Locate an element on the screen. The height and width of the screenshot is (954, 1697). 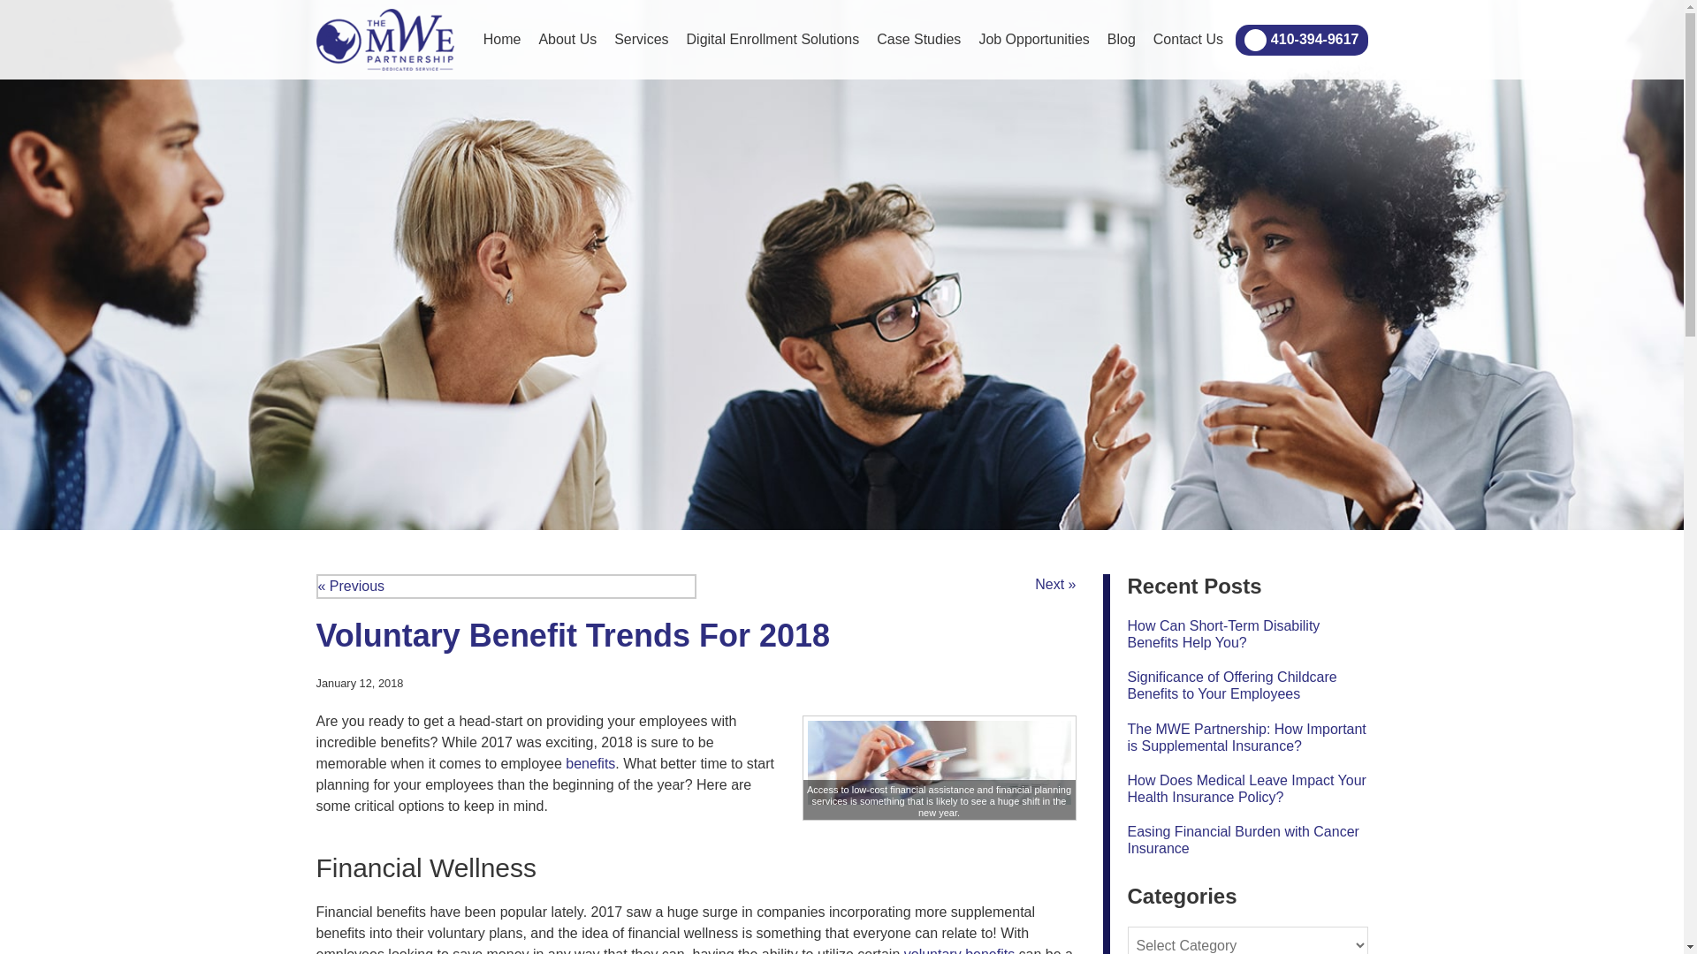
How Can Short-Term Disability Benefits Help You? is located at coordinates (1223, 633).